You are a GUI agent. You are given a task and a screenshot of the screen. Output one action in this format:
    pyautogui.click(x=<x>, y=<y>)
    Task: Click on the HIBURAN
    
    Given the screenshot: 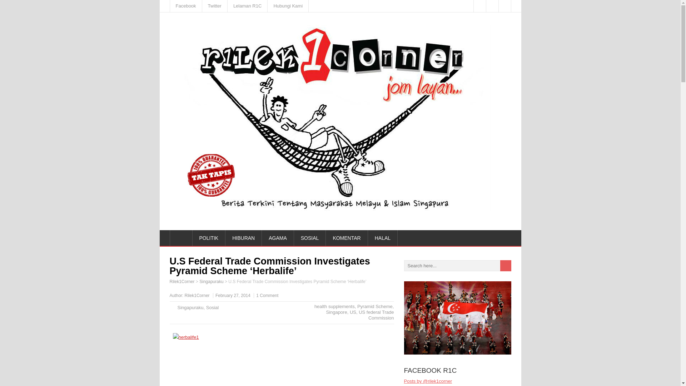 What is the action you would take?
    pyautogui.click(x=244, y=238)
    